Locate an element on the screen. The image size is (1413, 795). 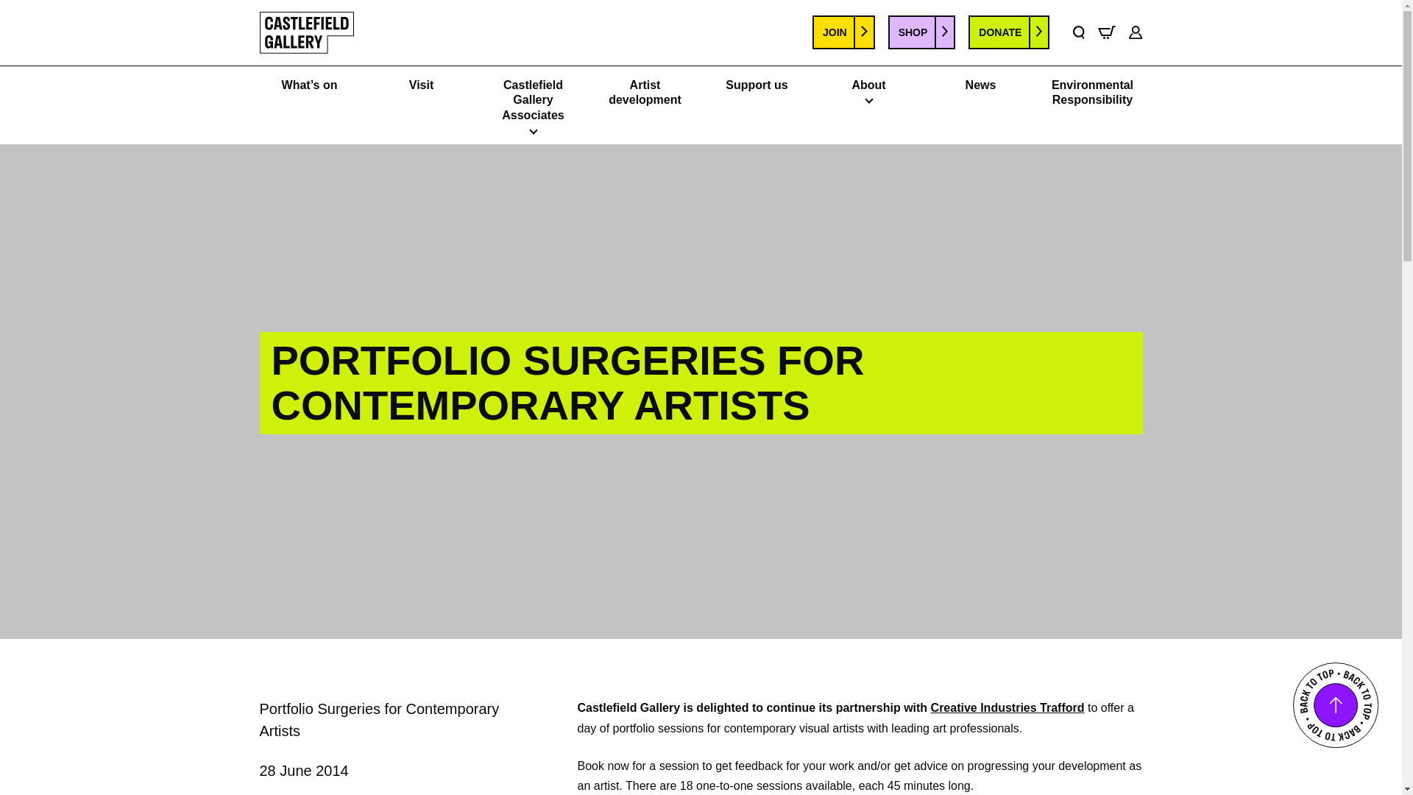
JOIN is located at coordinates (843, 32).